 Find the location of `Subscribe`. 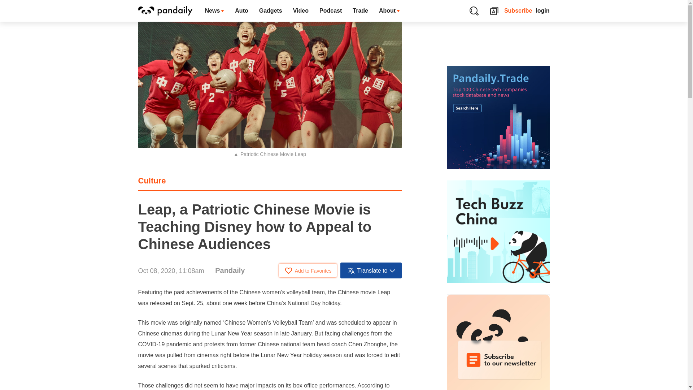

Subscribe is located at coordinates (518, 11).